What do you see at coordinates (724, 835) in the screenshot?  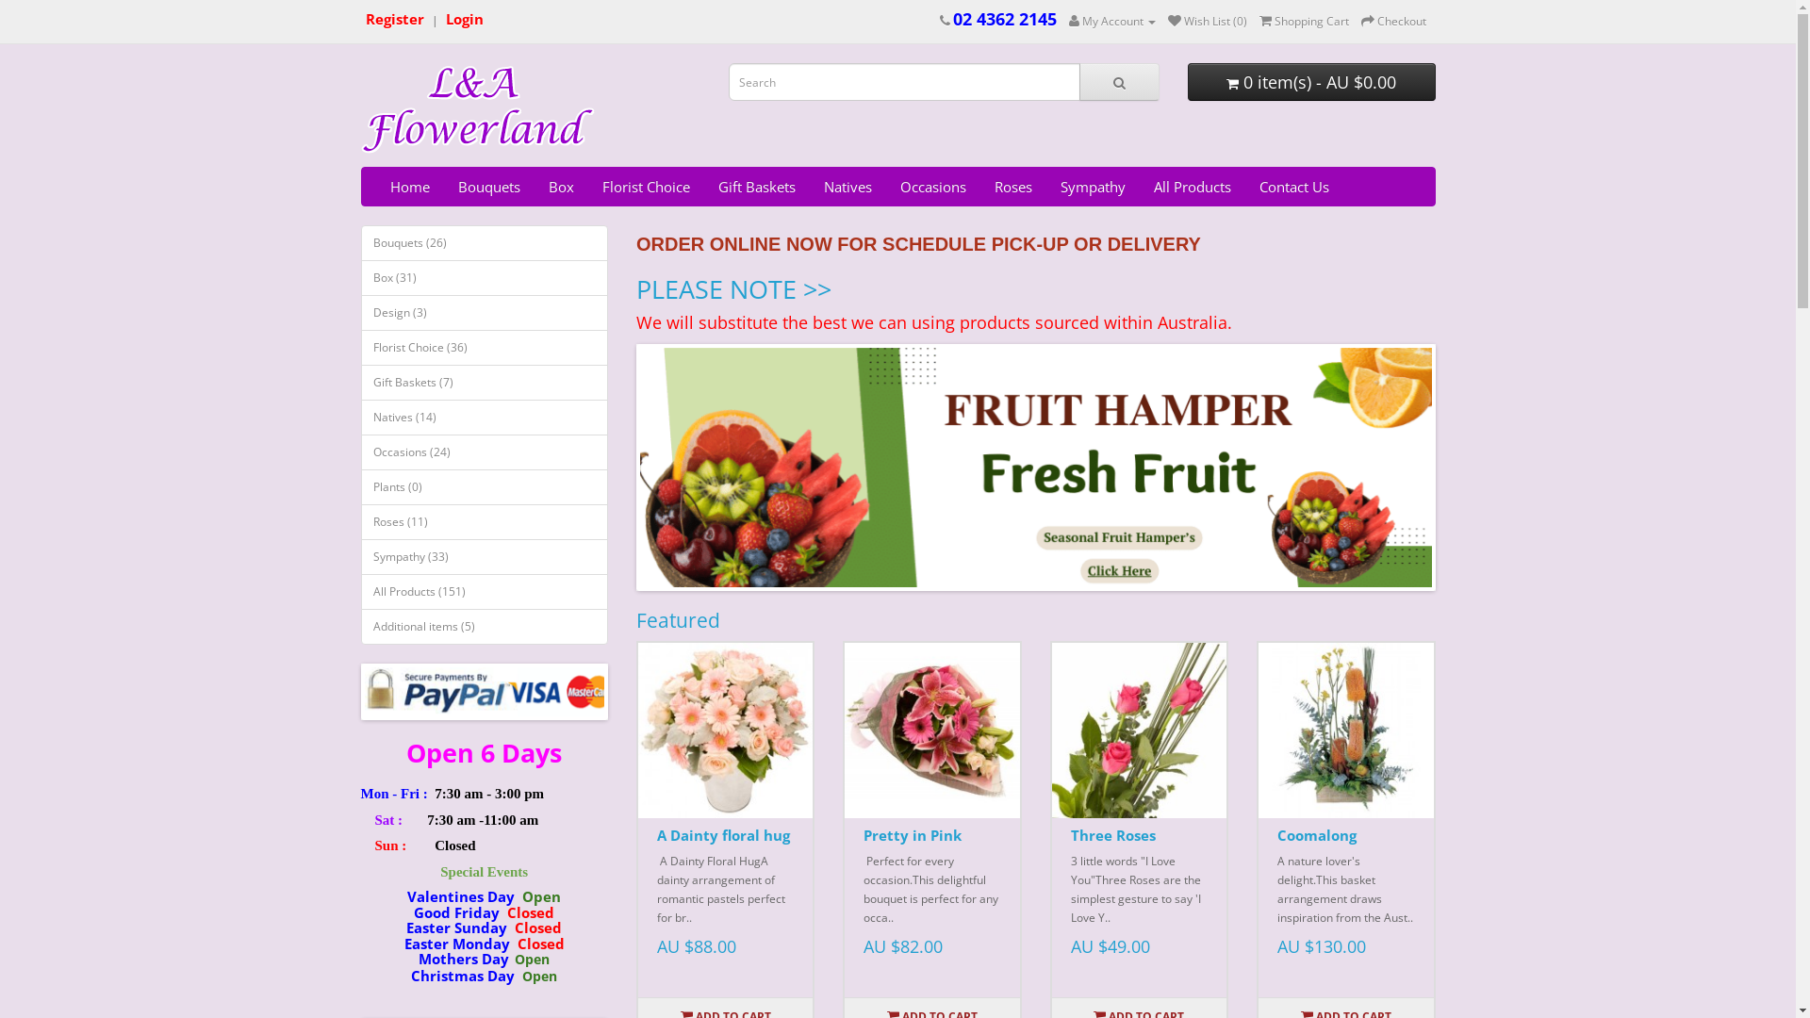 I see `A Dainty floral hug` at bounding box center [724, 835].